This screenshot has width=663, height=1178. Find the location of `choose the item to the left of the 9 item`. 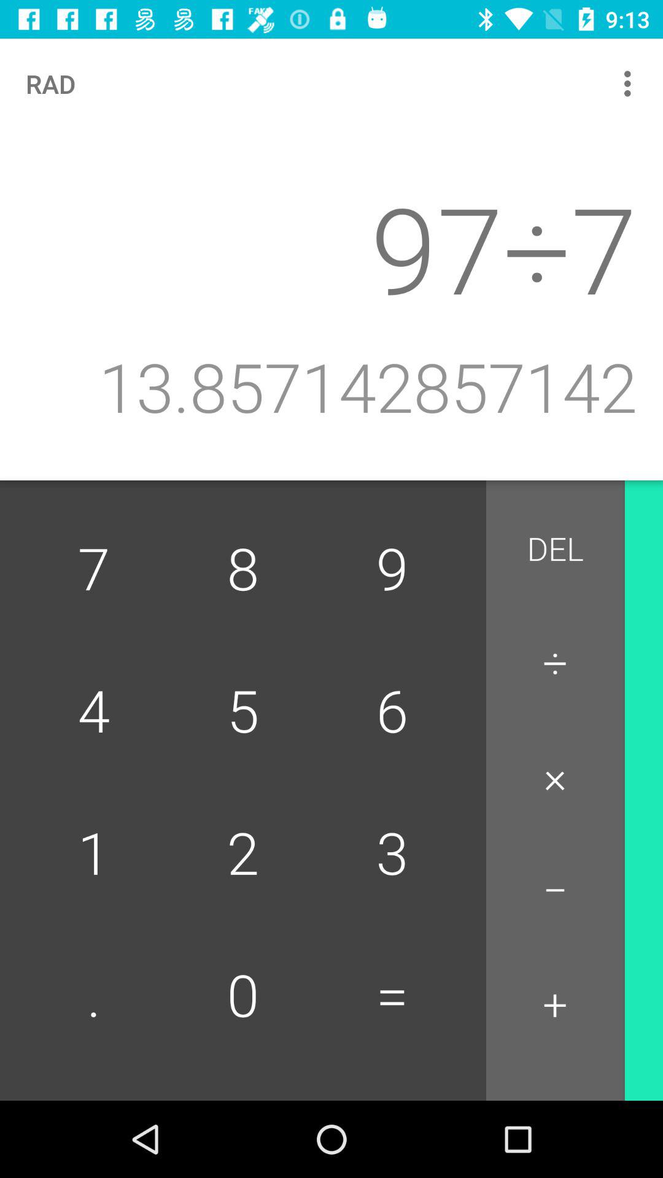

choose the item to the left of the 9 item is located at coordinates (243, 571).